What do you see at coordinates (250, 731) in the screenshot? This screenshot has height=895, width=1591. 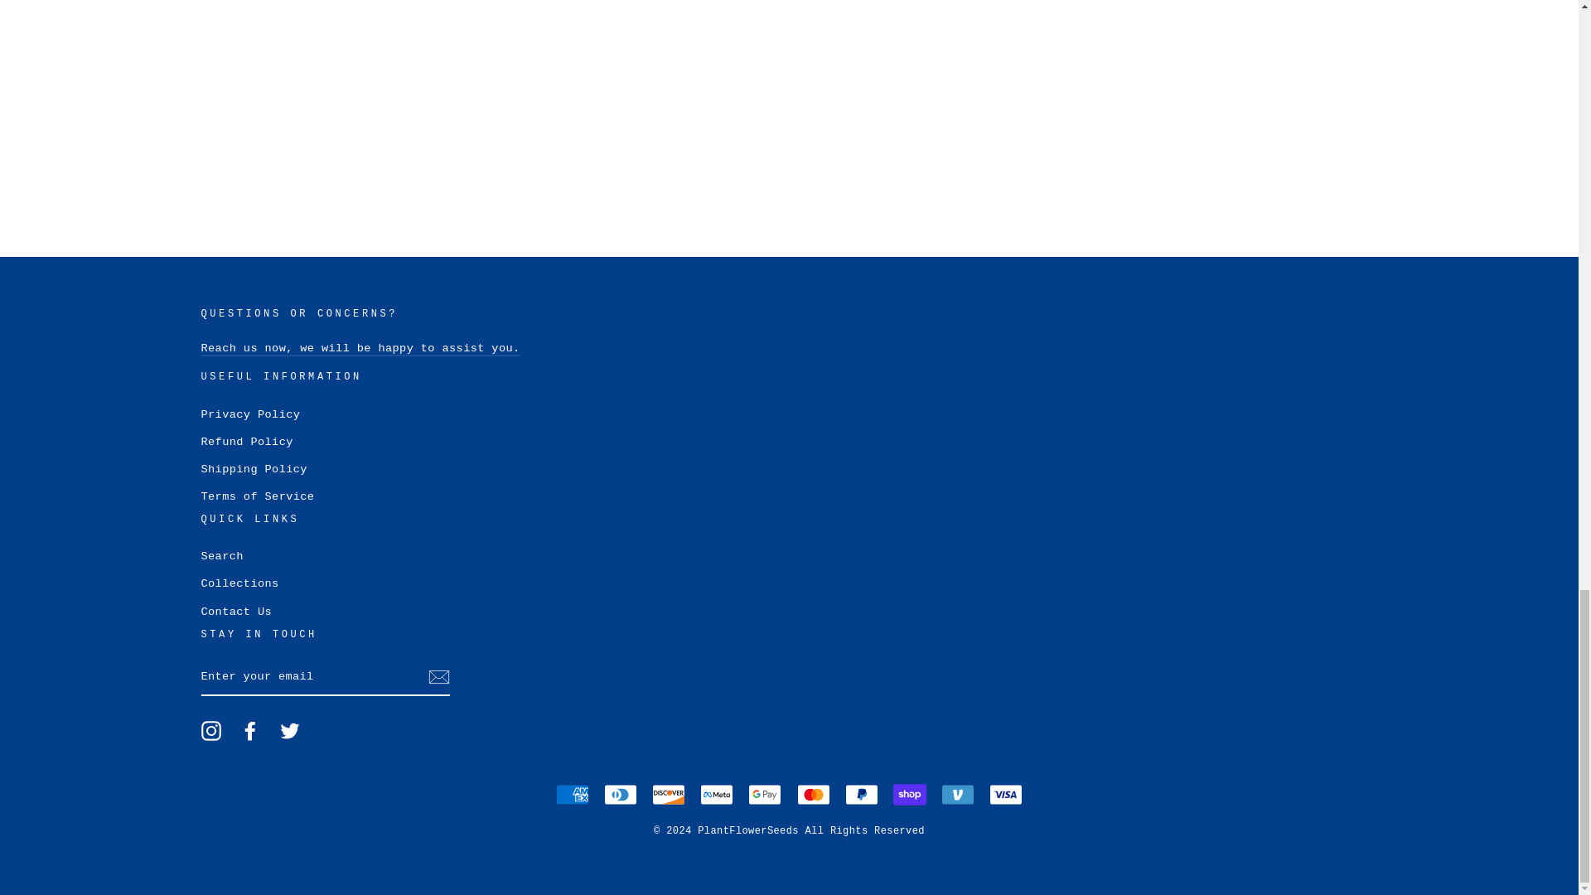 I see `PlantFlowerSeeds on Facebook` at bounding box center [250, 731].